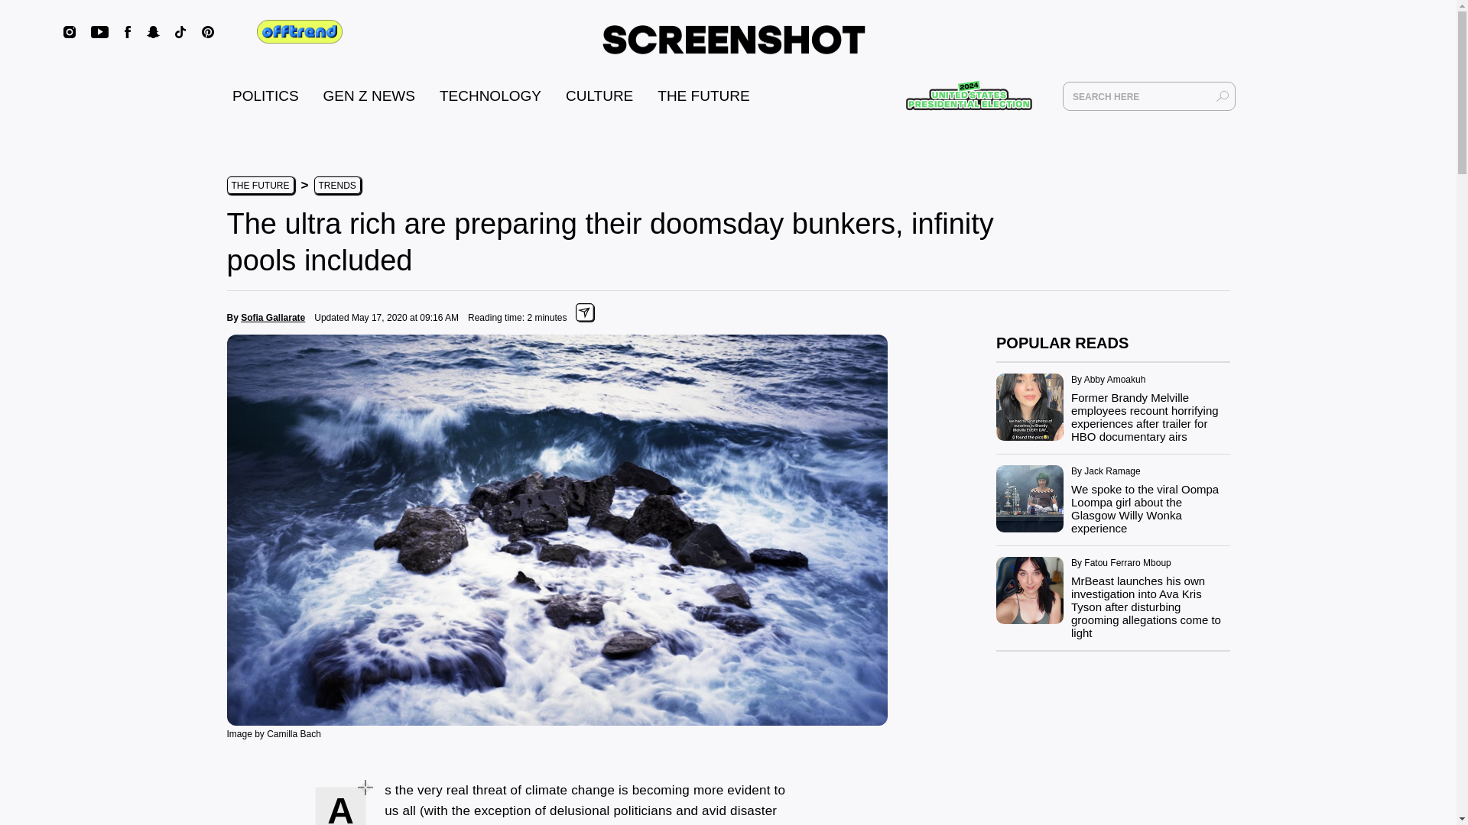 The height and width of the screenshot is (825, 1468). I want to click on GEN Z NEWS, so click(369, 95).